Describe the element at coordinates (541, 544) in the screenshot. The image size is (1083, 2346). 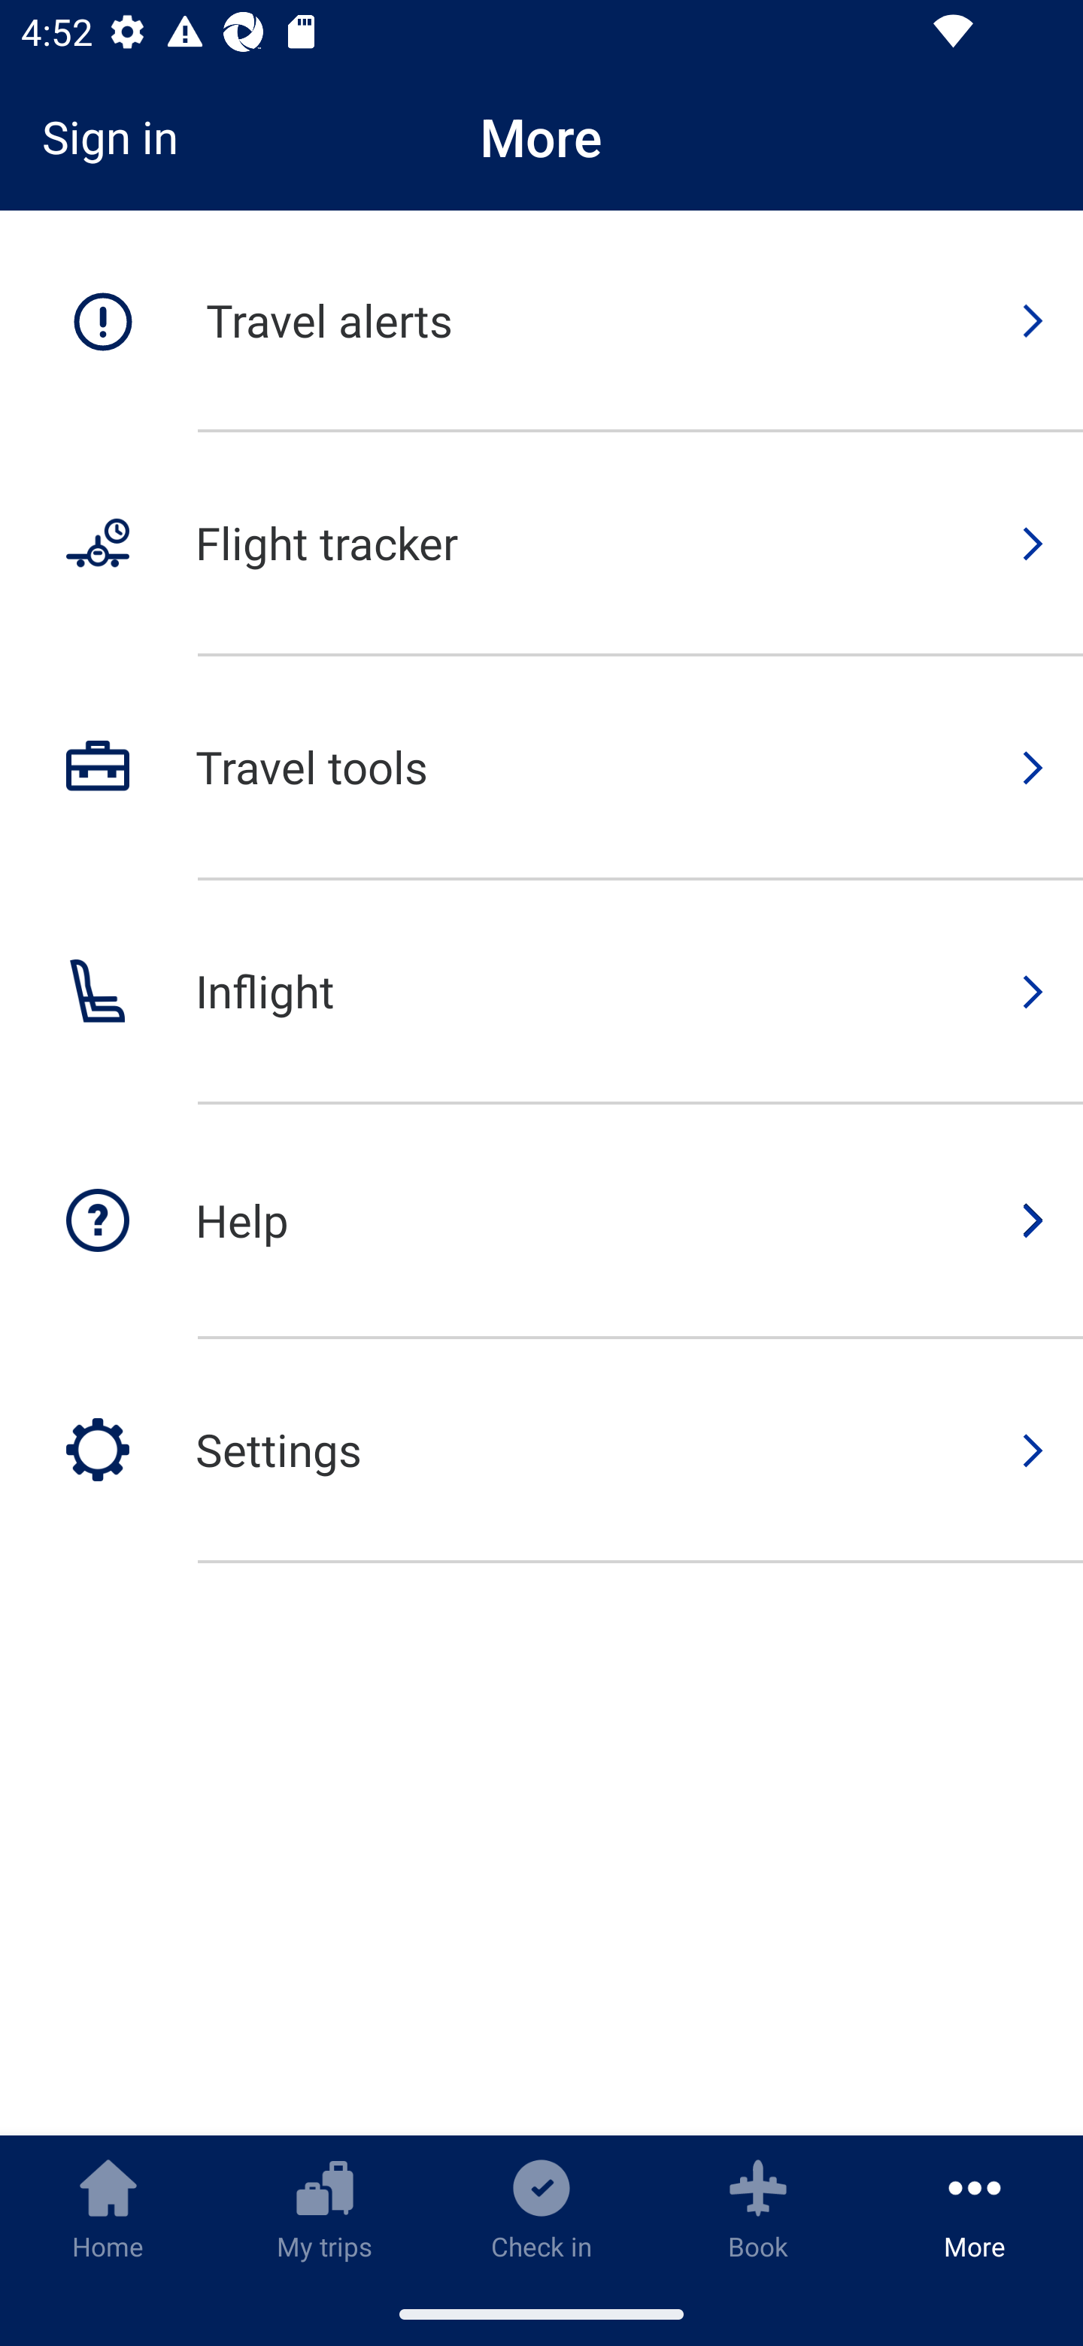
I see `Flight tracker` at that location.